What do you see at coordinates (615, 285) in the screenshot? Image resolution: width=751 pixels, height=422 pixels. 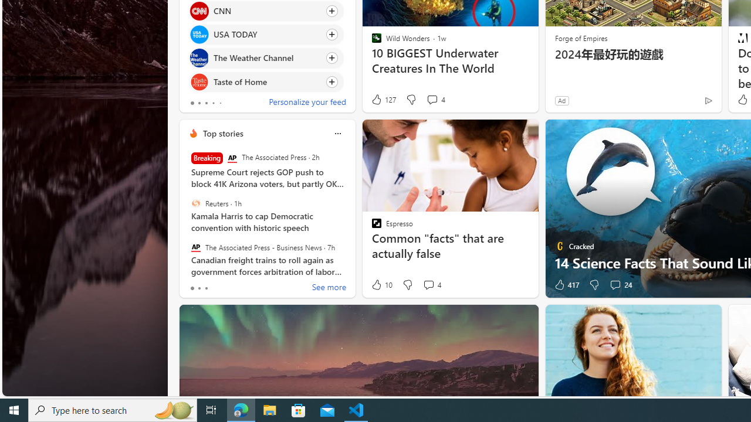 I see `View comments 24 Comment` at bounding box center [615, 285].